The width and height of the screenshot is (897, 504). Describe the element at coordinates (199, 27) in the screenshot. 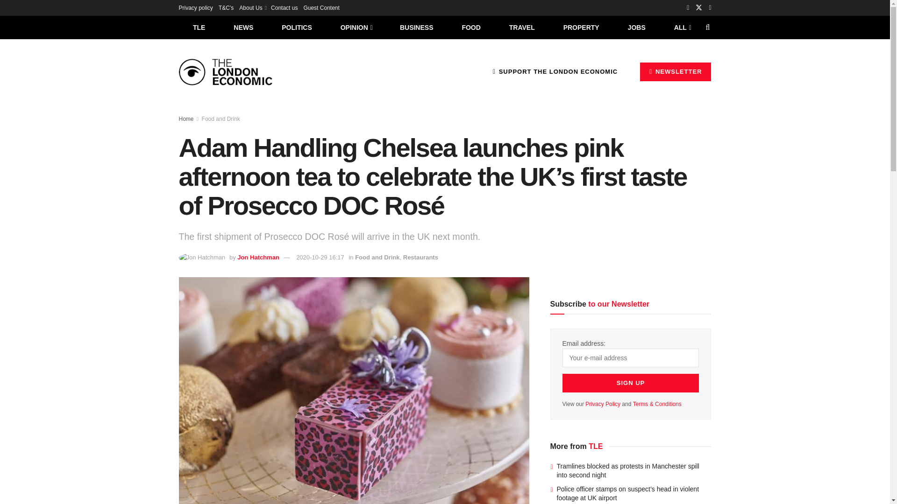

I see `TLE` at that location.